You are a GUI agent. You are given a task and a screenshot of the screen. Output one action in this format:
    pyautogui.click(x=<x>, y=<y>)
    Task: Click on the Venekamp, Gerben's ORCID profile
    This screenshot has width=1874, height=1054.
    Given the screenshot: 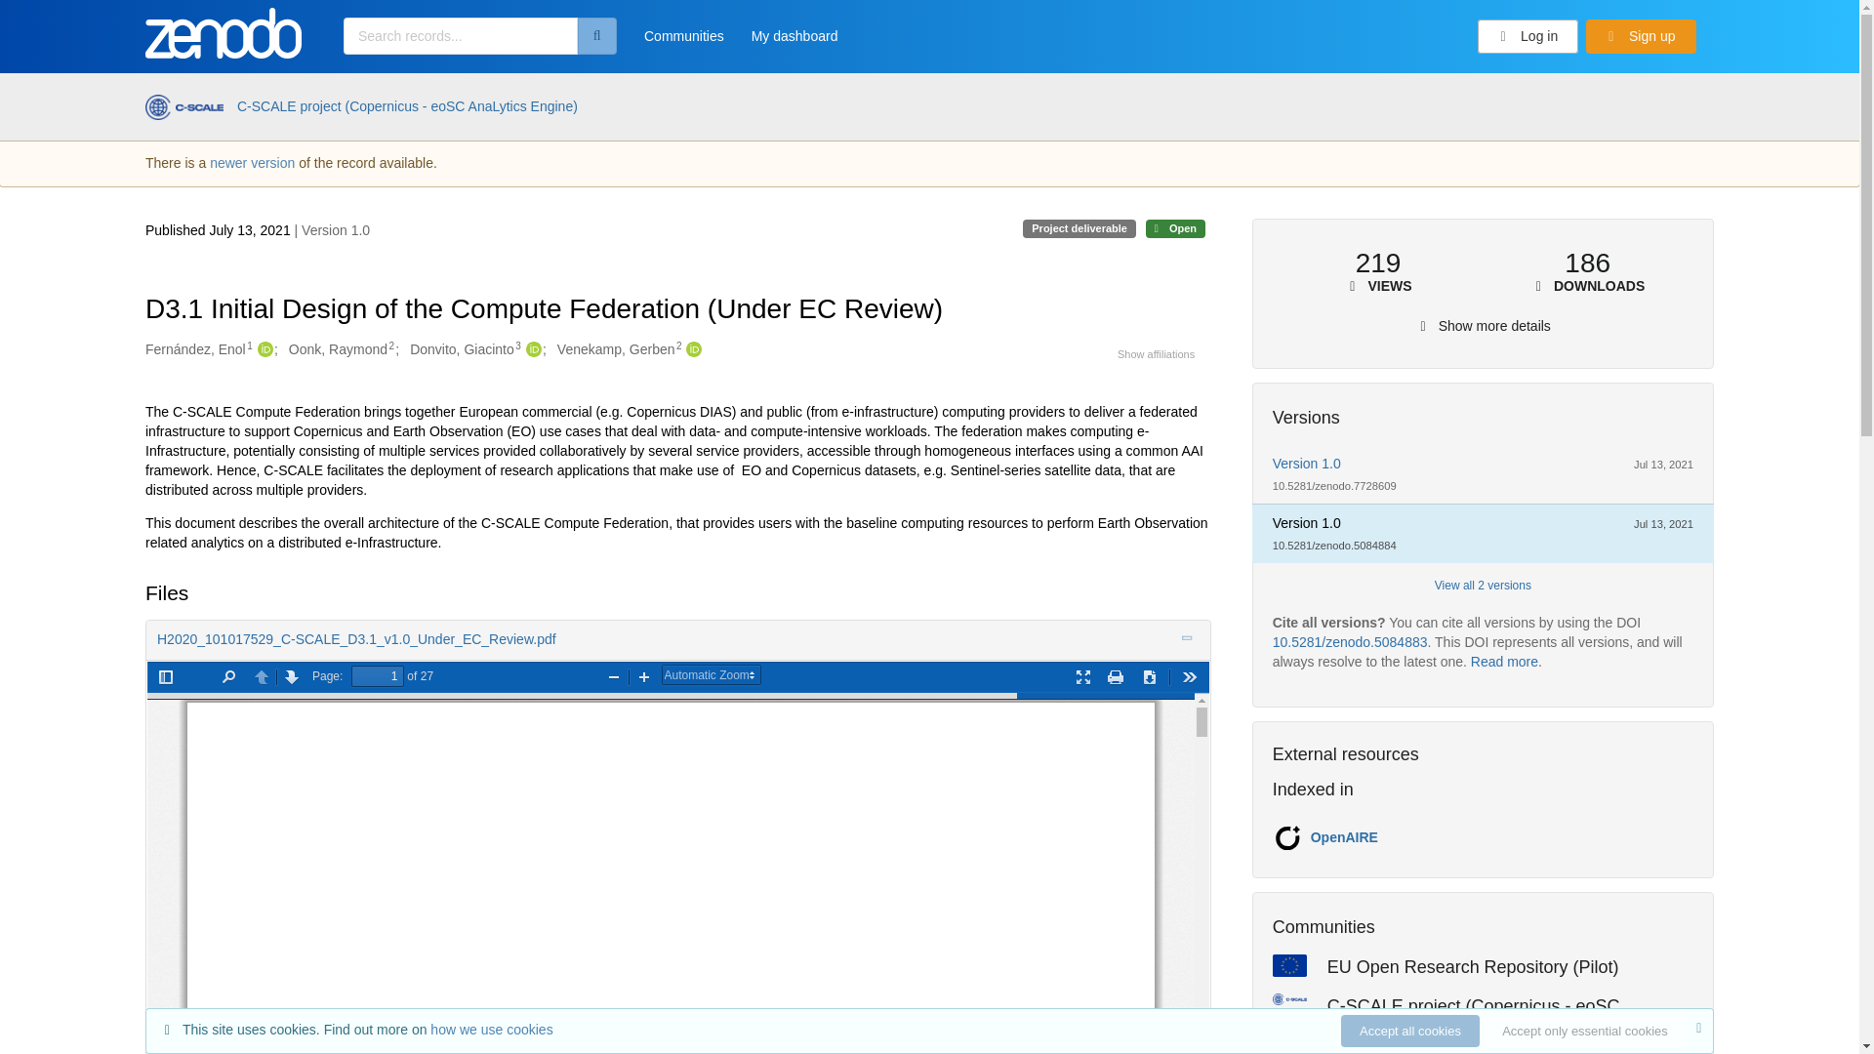 What is the action you would take?
    pyautogui.click(x=691, y=349)
    